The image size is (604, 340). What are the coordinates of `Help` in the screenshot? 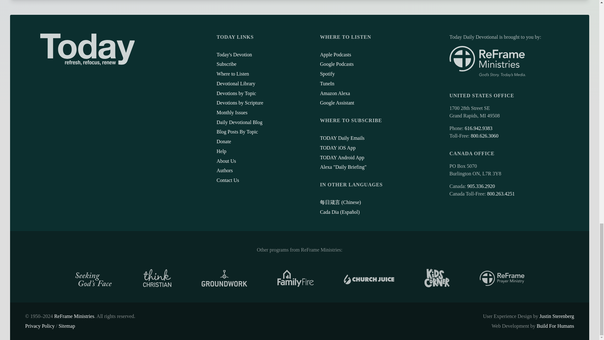 It's located at (221, 151).